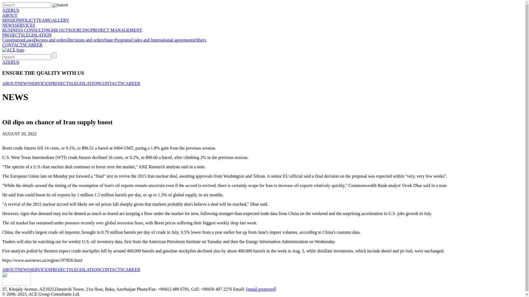 This screenshot has height=297, width=529. Describe the element at coordinates (131, 83) in the screenshot. I see `CAREER` at that location.